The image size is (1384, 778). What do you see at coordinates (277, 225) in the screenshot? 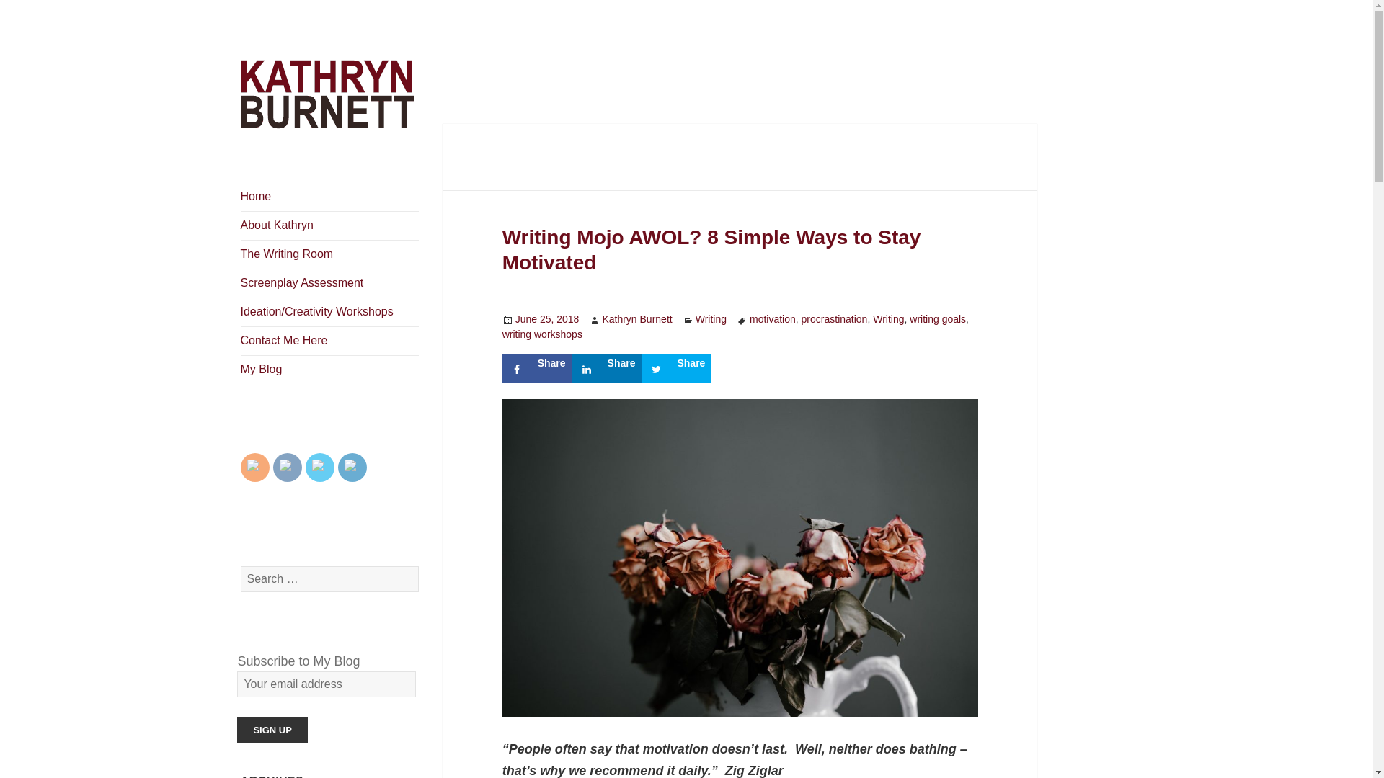
I see `About Kathryn` at bounding box center [277, 225].